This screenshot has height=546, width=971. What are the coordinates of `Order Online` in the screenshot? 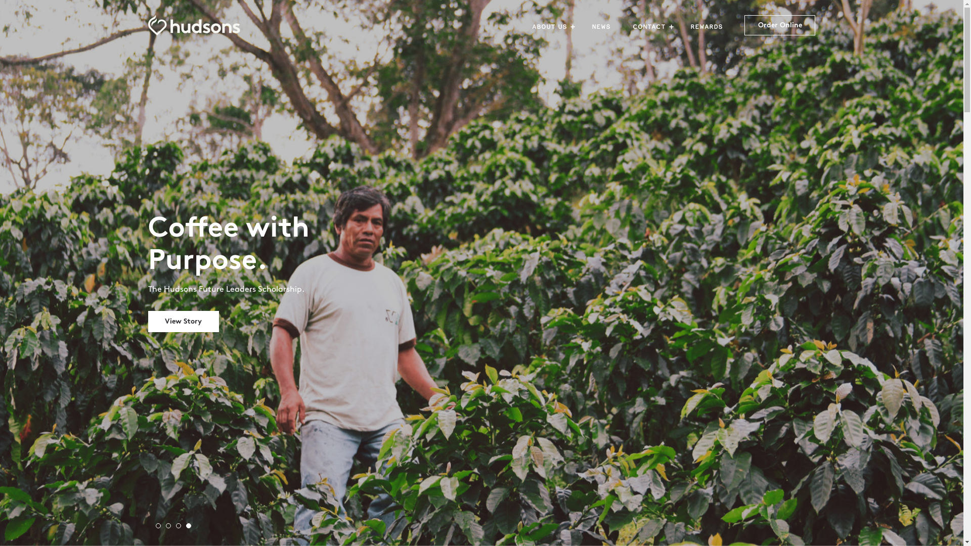 It's located at (780, 25).